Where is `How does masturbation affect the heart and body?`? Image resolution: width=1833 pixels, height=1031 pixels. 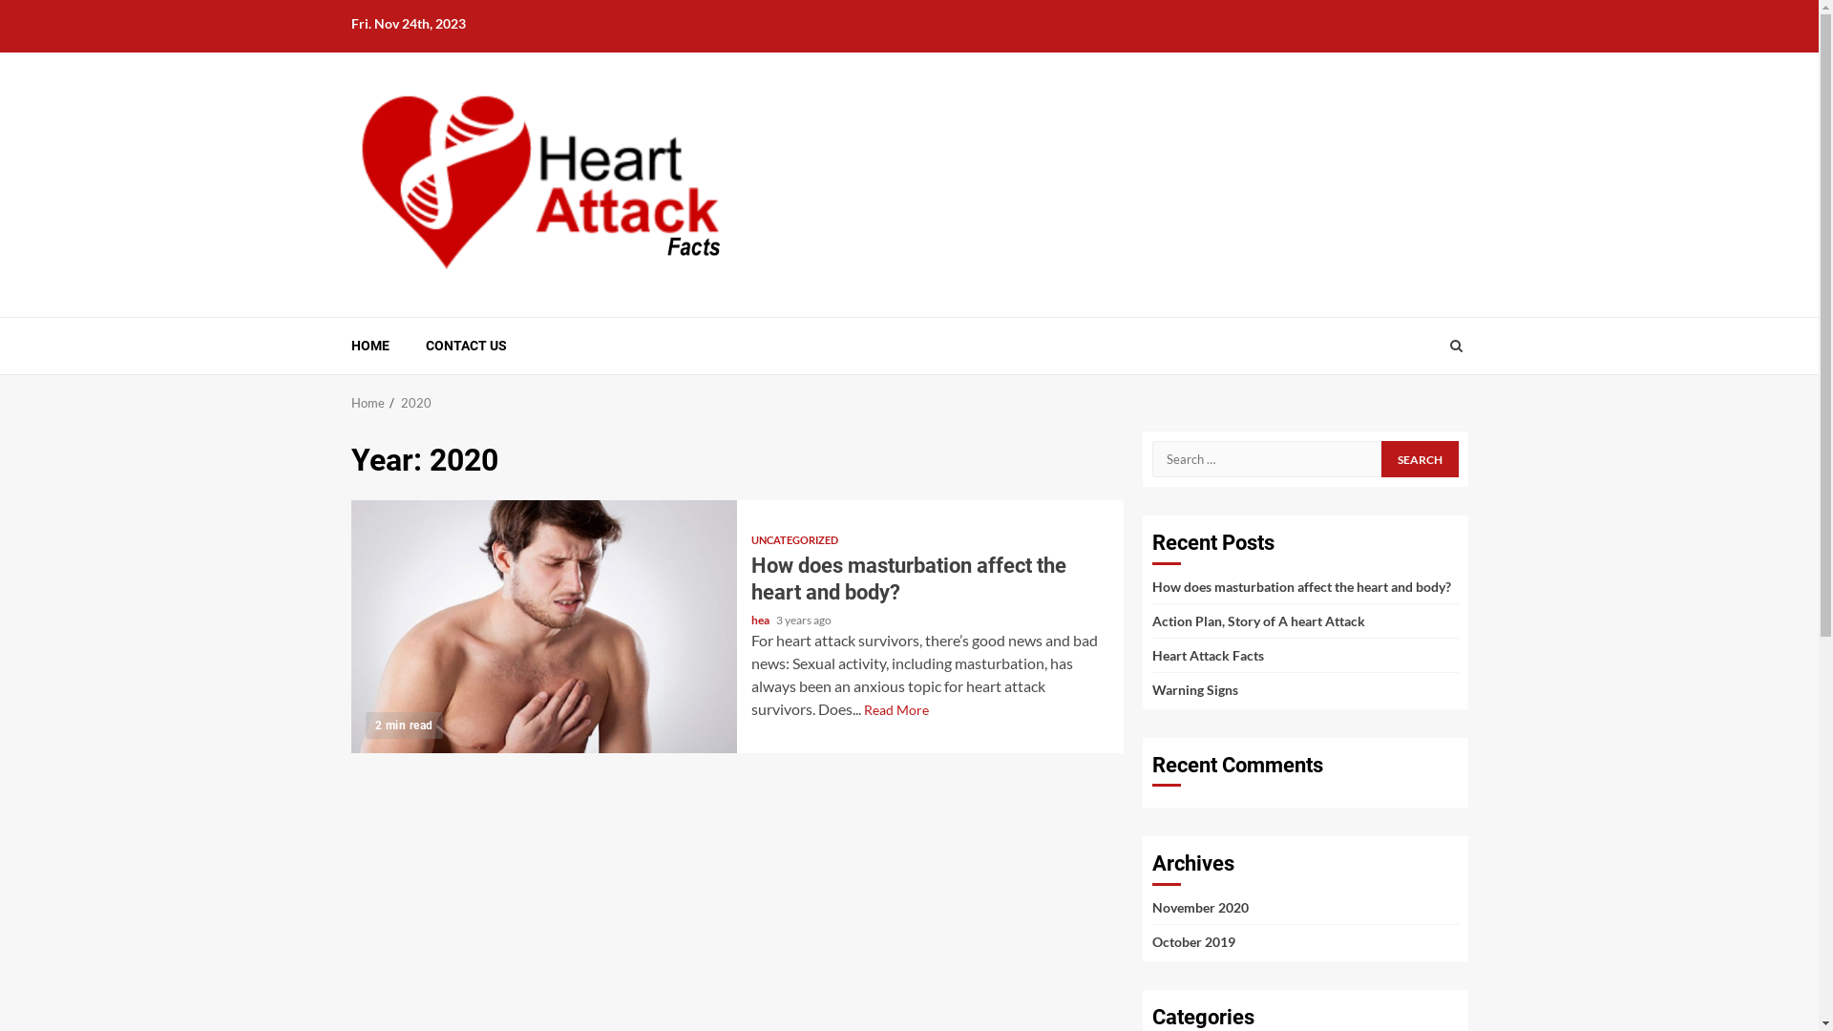 How does masturbation affect the heart and body? is located at coordinates (544, 626).